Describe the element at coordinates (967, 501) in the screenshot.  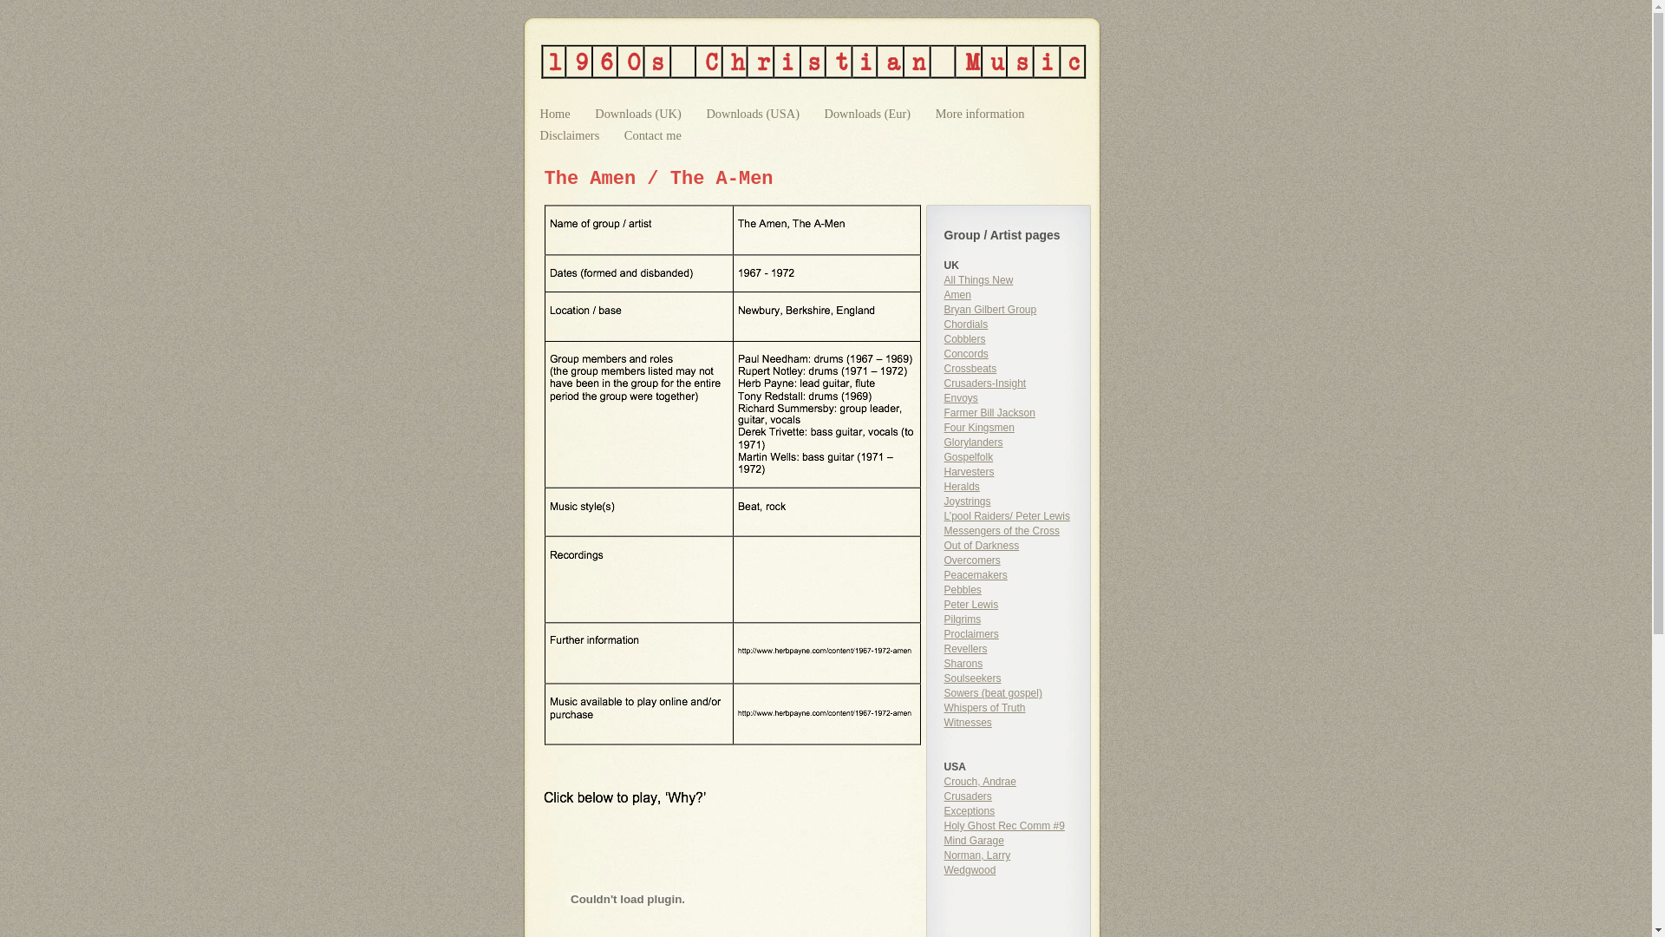
I see `Joystrings` at that location.